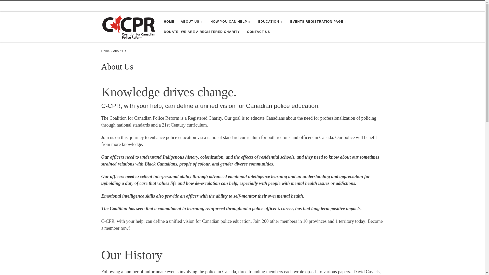 This screenshot has height=275, width=489. I want to click on HOW YOU CAN HELP, so click(231, 21).